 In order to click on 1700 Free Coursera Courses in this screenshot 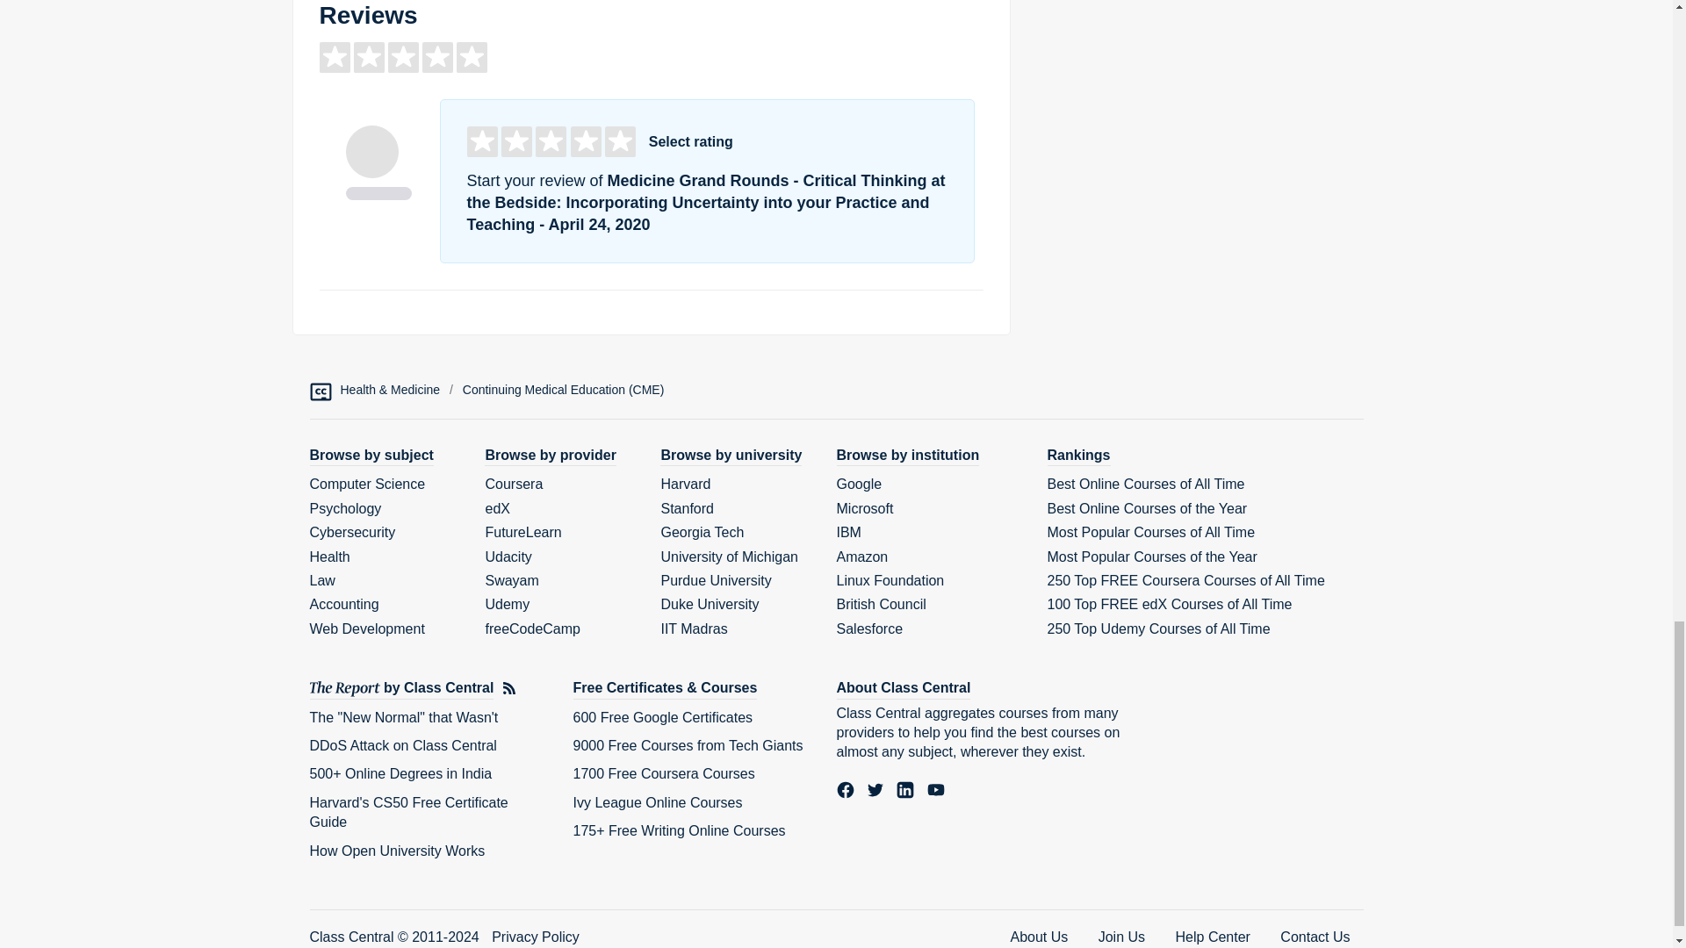, I will do `click(663, 772)`.